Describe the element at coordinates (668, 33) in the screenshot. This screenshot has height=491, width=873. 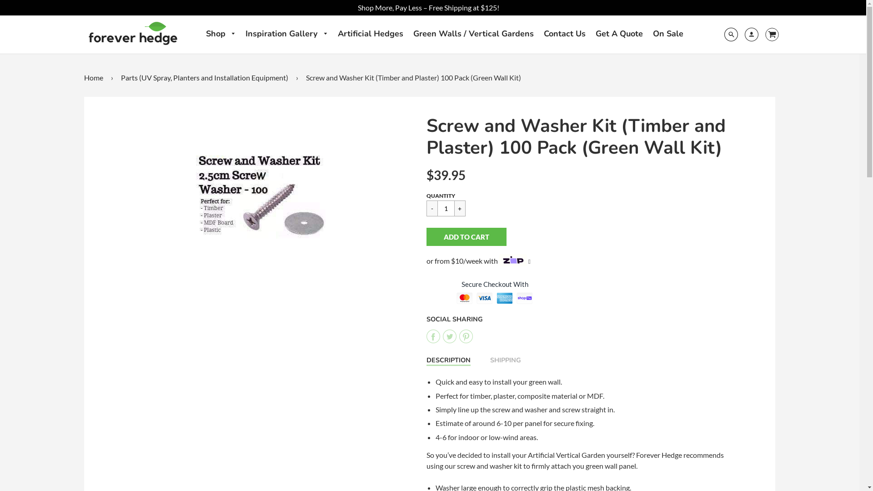
I see `On Sale` at that location.